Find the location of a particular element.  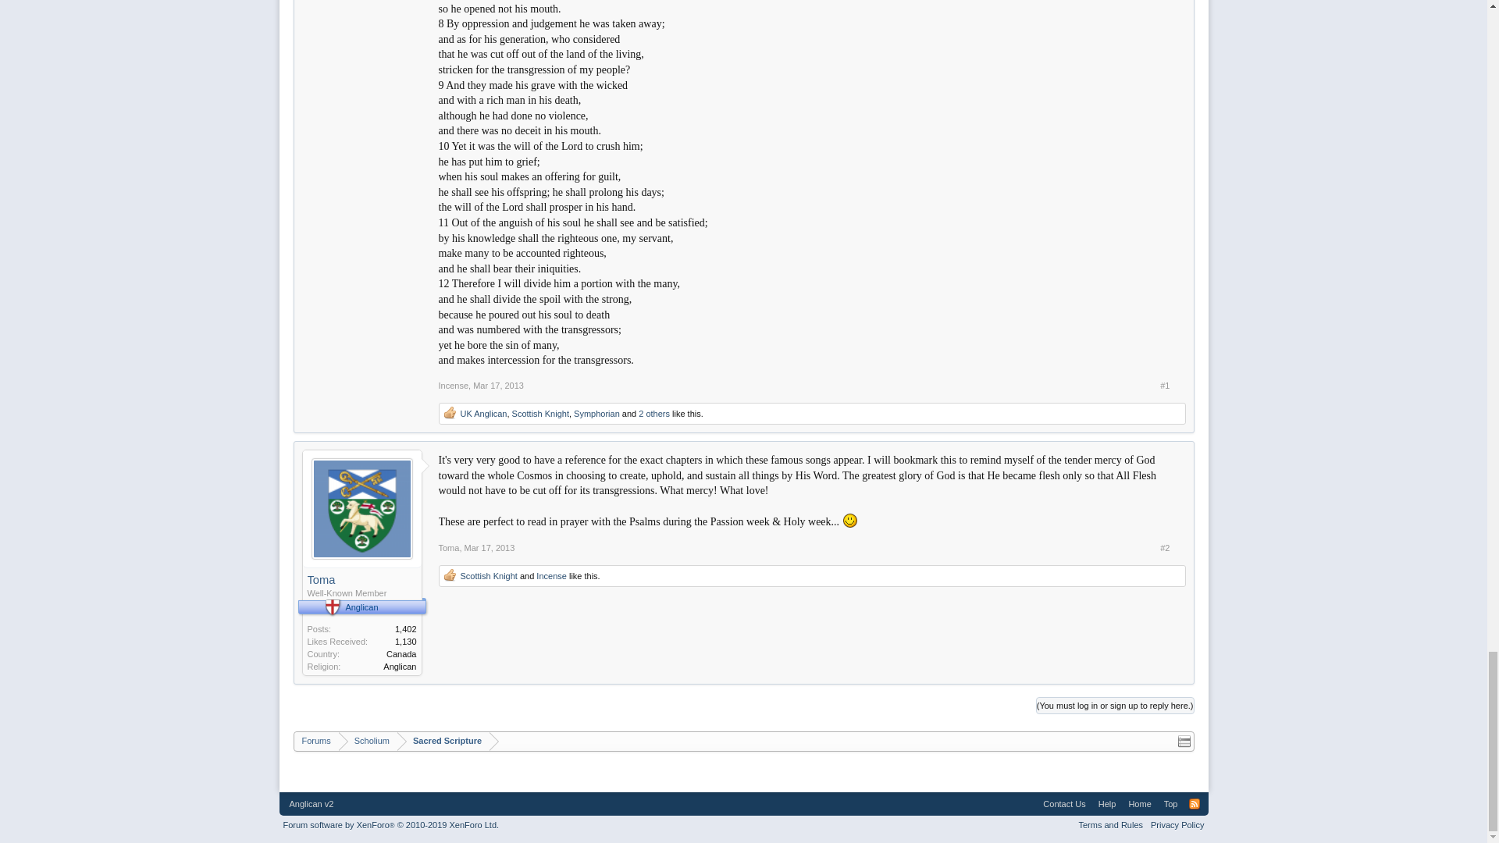

Scottish Knight is located at coordinates (540, 413).